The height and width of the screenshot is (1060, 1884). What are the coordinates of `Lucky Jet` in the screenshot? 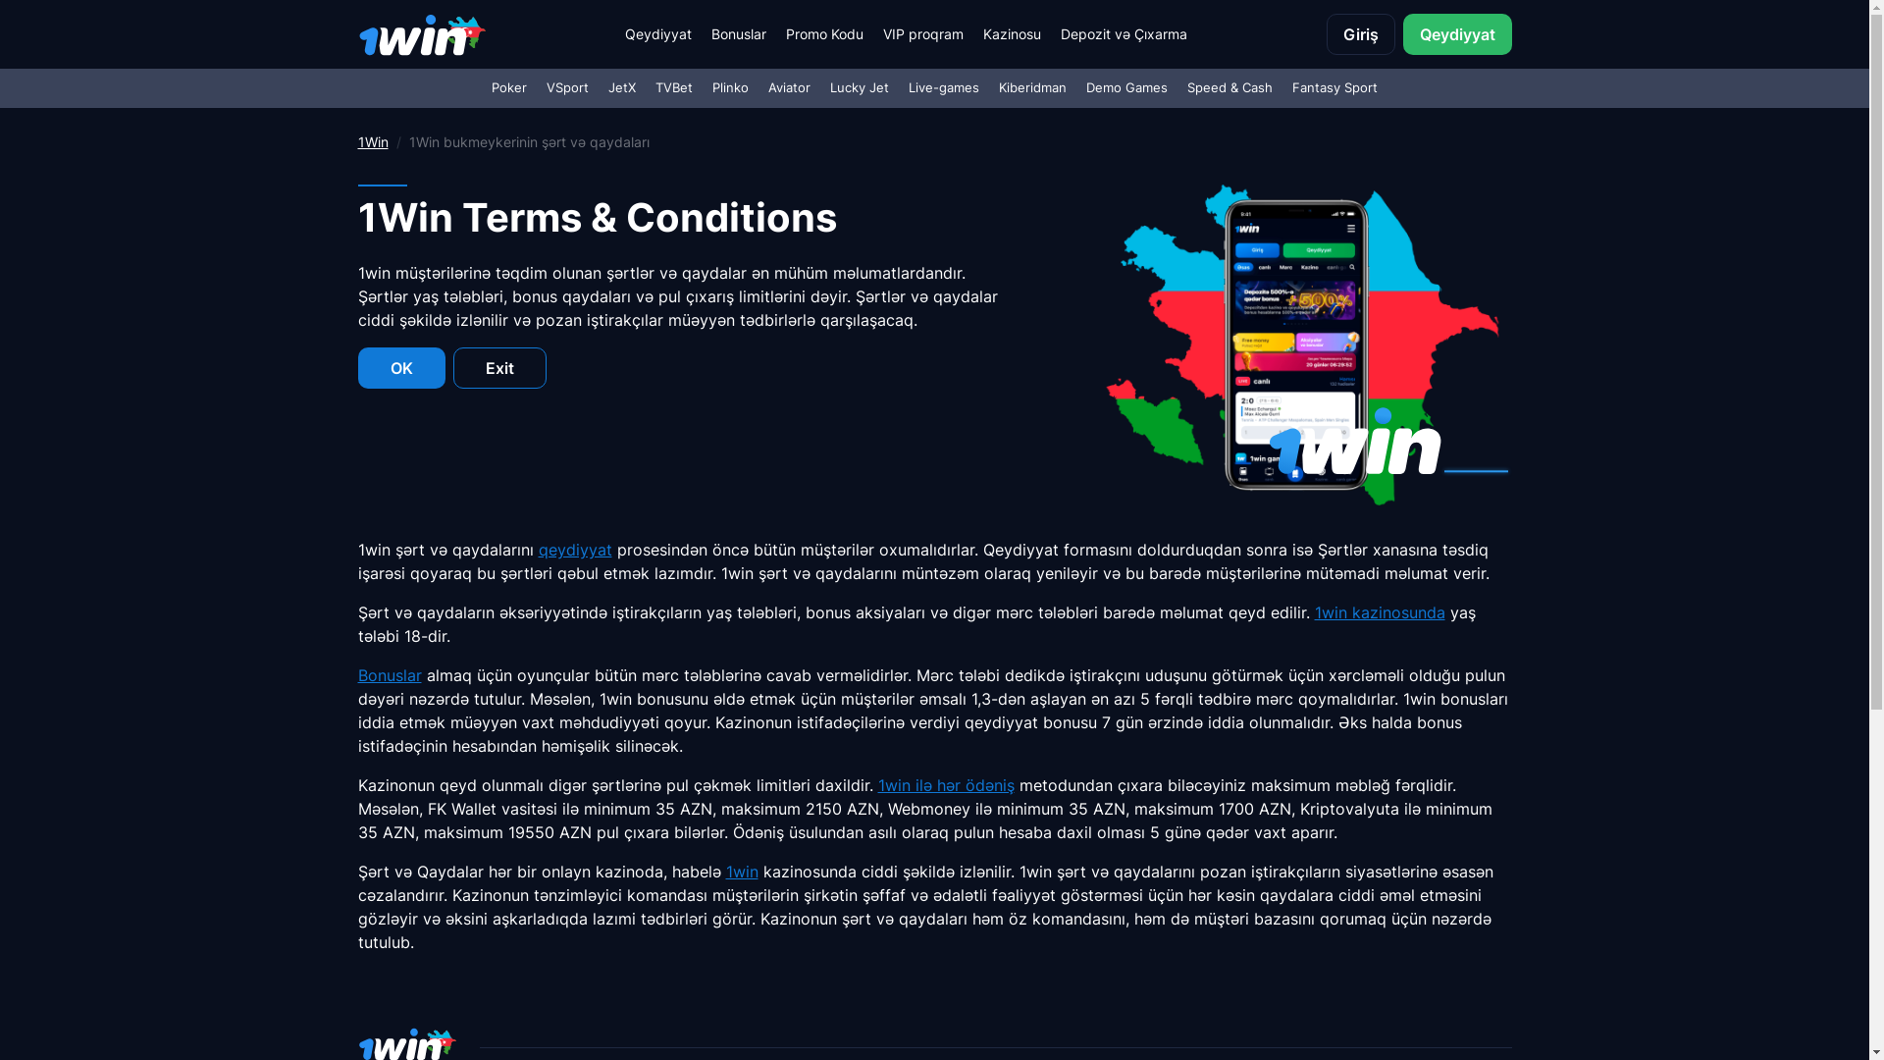 It's located at (860, 88).